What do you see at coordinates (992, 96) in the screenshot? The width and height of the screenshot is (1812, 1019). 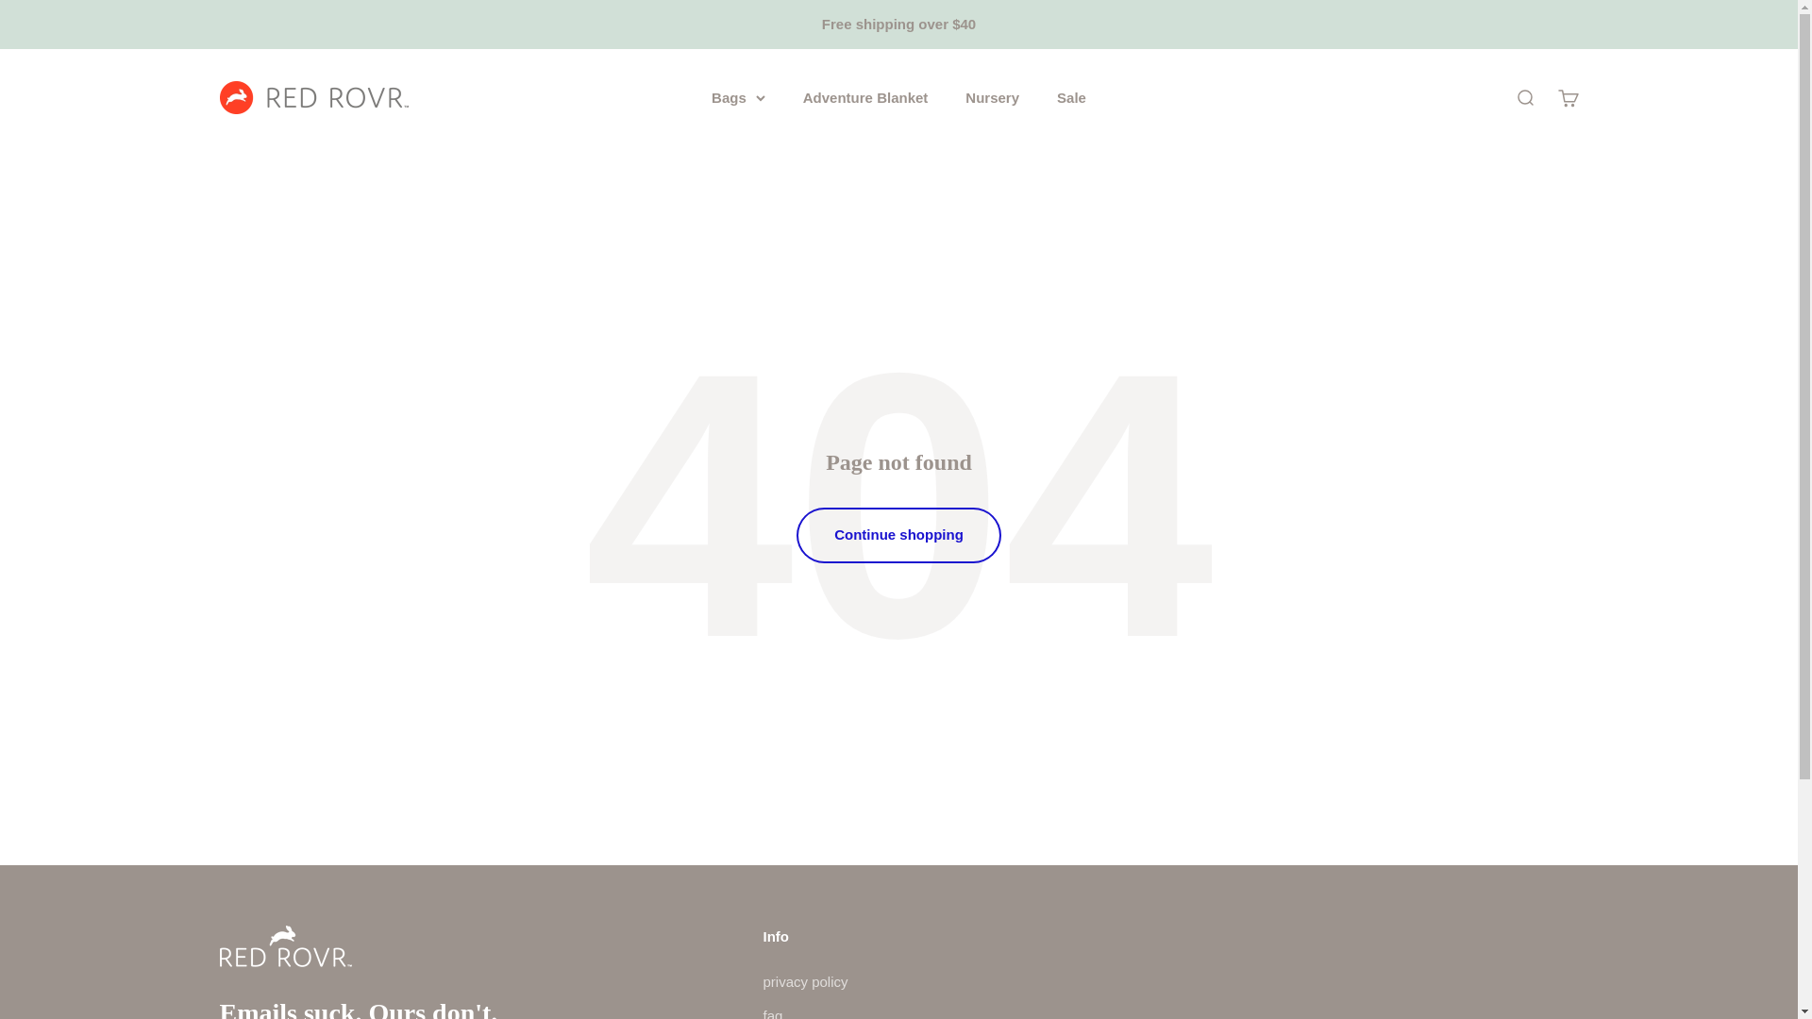 I see `Nursery` at bounding box center [992, 96].